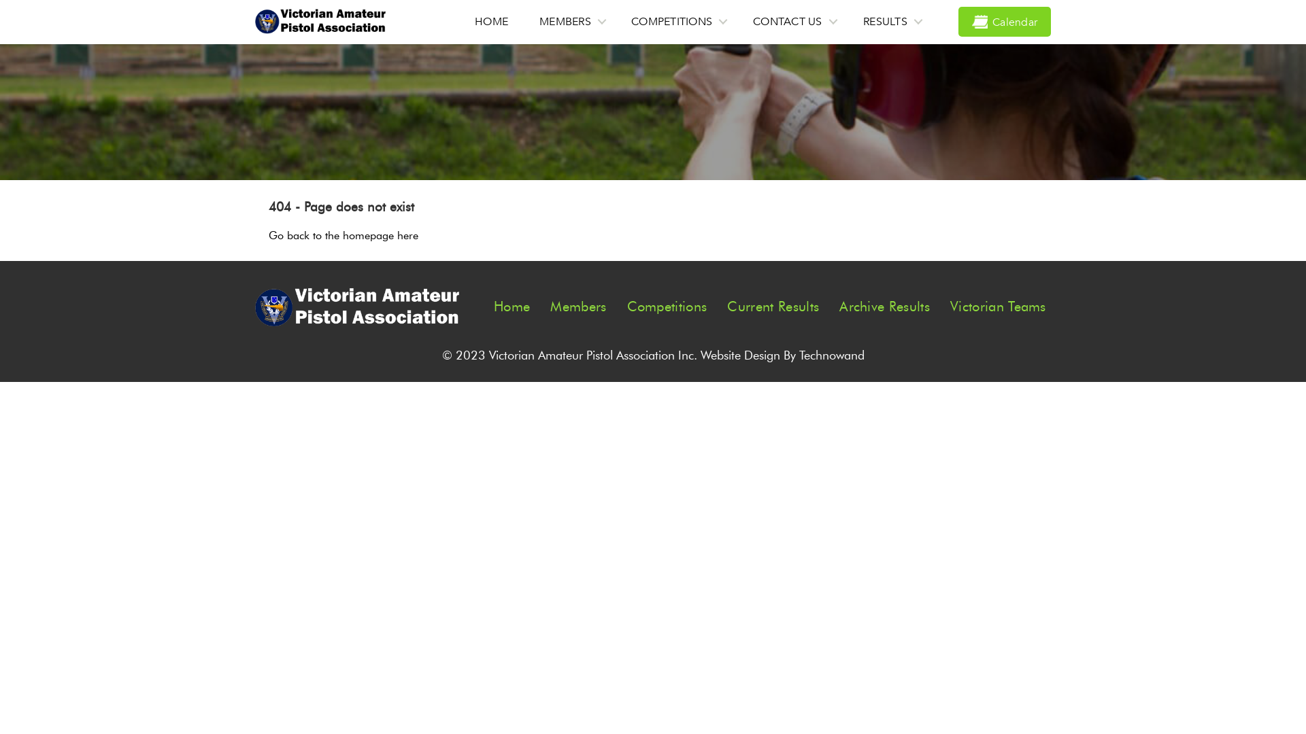  What do you see at coordinates (831, 355) in the screenshot?
I see `Technowand` at bounding box center [831, 355].